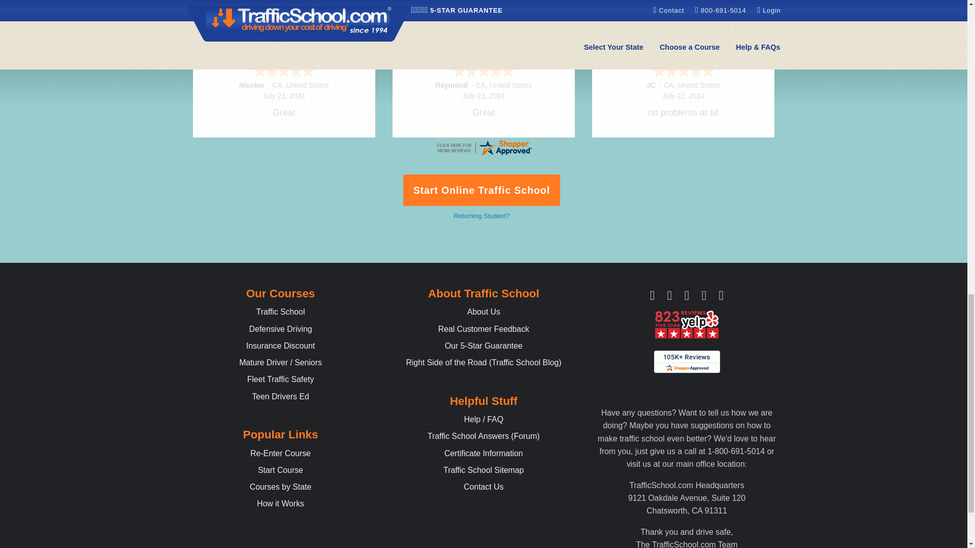 This screenshot has width=975, height=548. I want to click on Traffic School Online, so click(280, 312).